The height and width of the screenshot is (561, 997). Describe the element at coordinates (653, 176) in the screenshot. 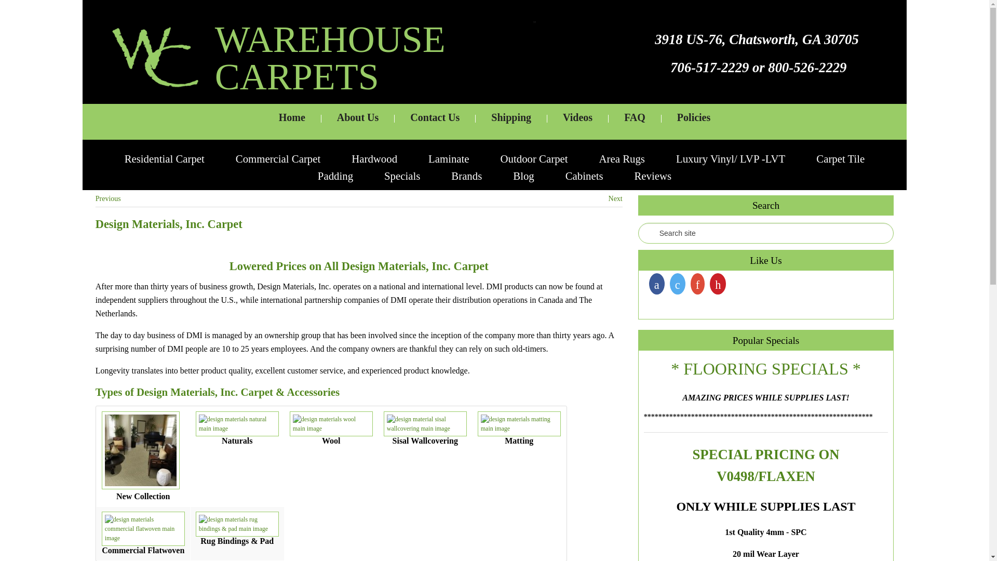

I see `Reviews` at that location.